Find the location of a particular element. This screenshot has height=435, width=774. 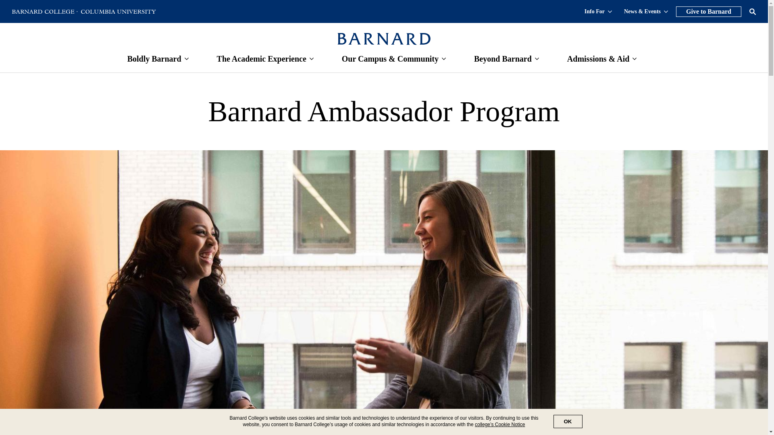

Give to Barnard is located at coordinates (709, 12).